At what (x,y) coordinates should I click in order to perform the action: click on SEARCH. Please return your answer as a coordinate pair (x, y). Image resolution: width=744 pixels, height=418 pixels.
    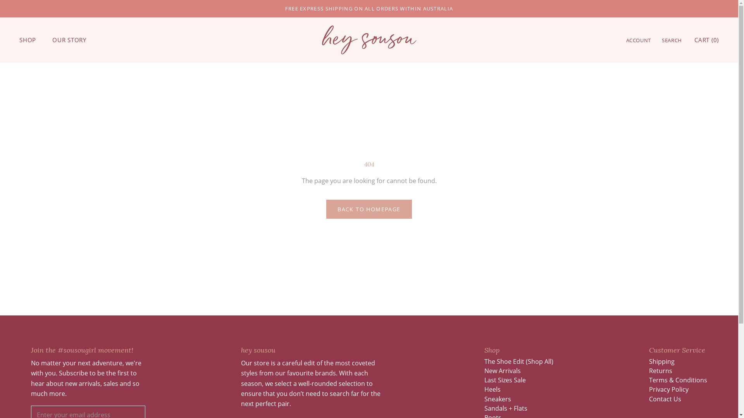
    Looking at the image, I should click on (672, 40).